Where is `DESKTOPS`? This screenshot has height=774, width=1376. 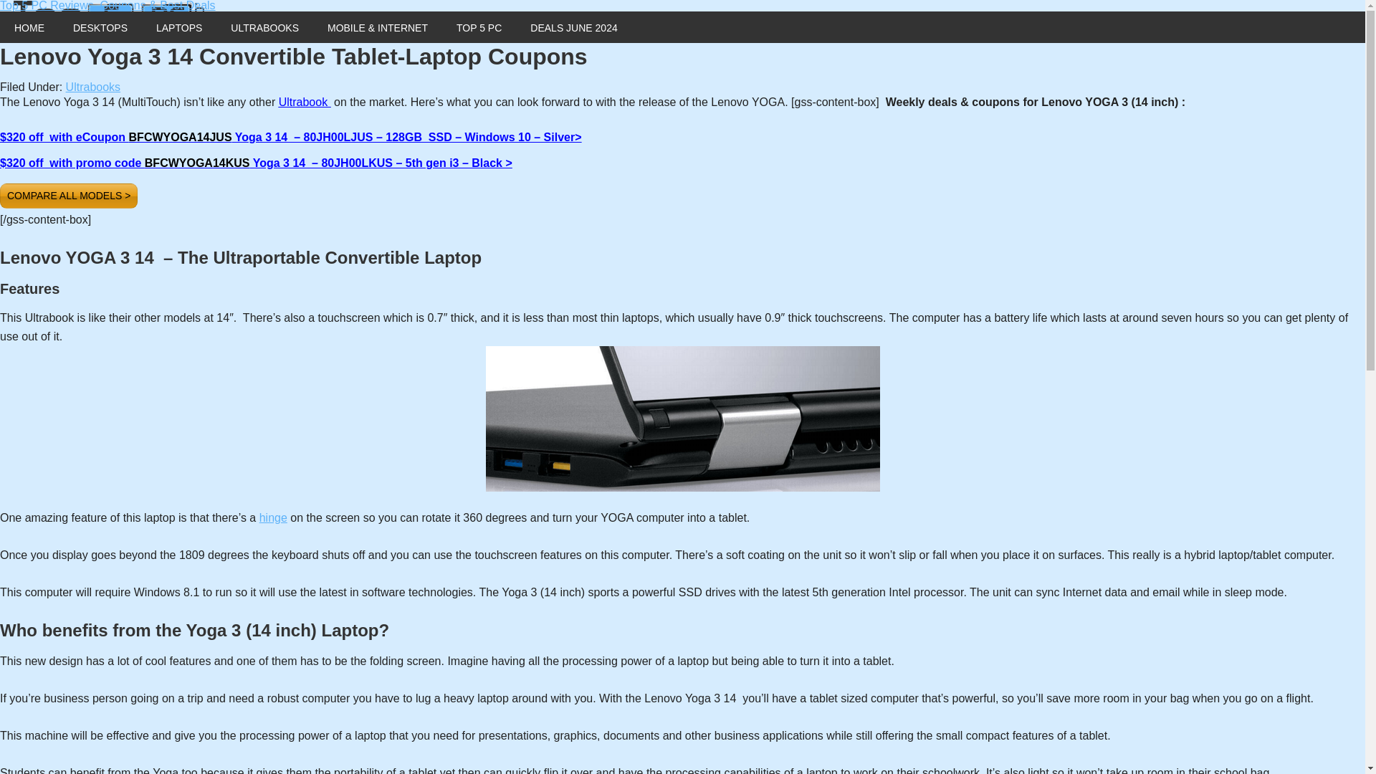
DESKTOPS is located at coordinates (100, 27).